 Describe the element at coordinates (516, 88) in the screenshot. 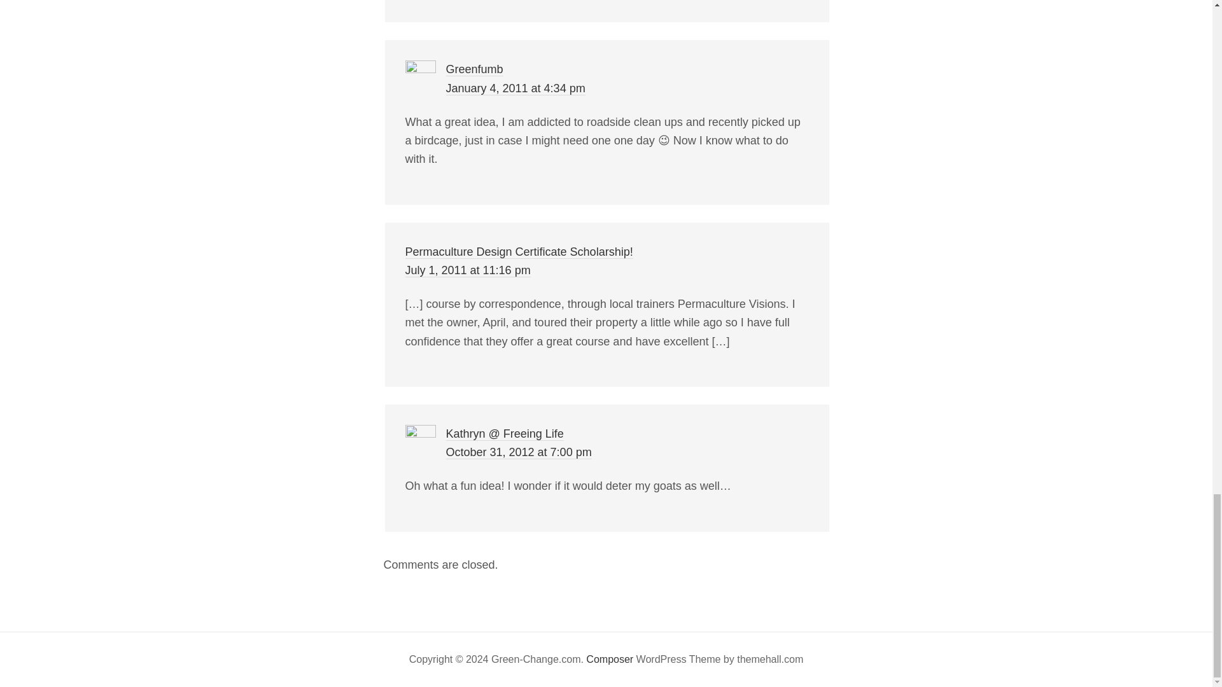

I see `January 4, 2011 at 4:34 pm` at that location.